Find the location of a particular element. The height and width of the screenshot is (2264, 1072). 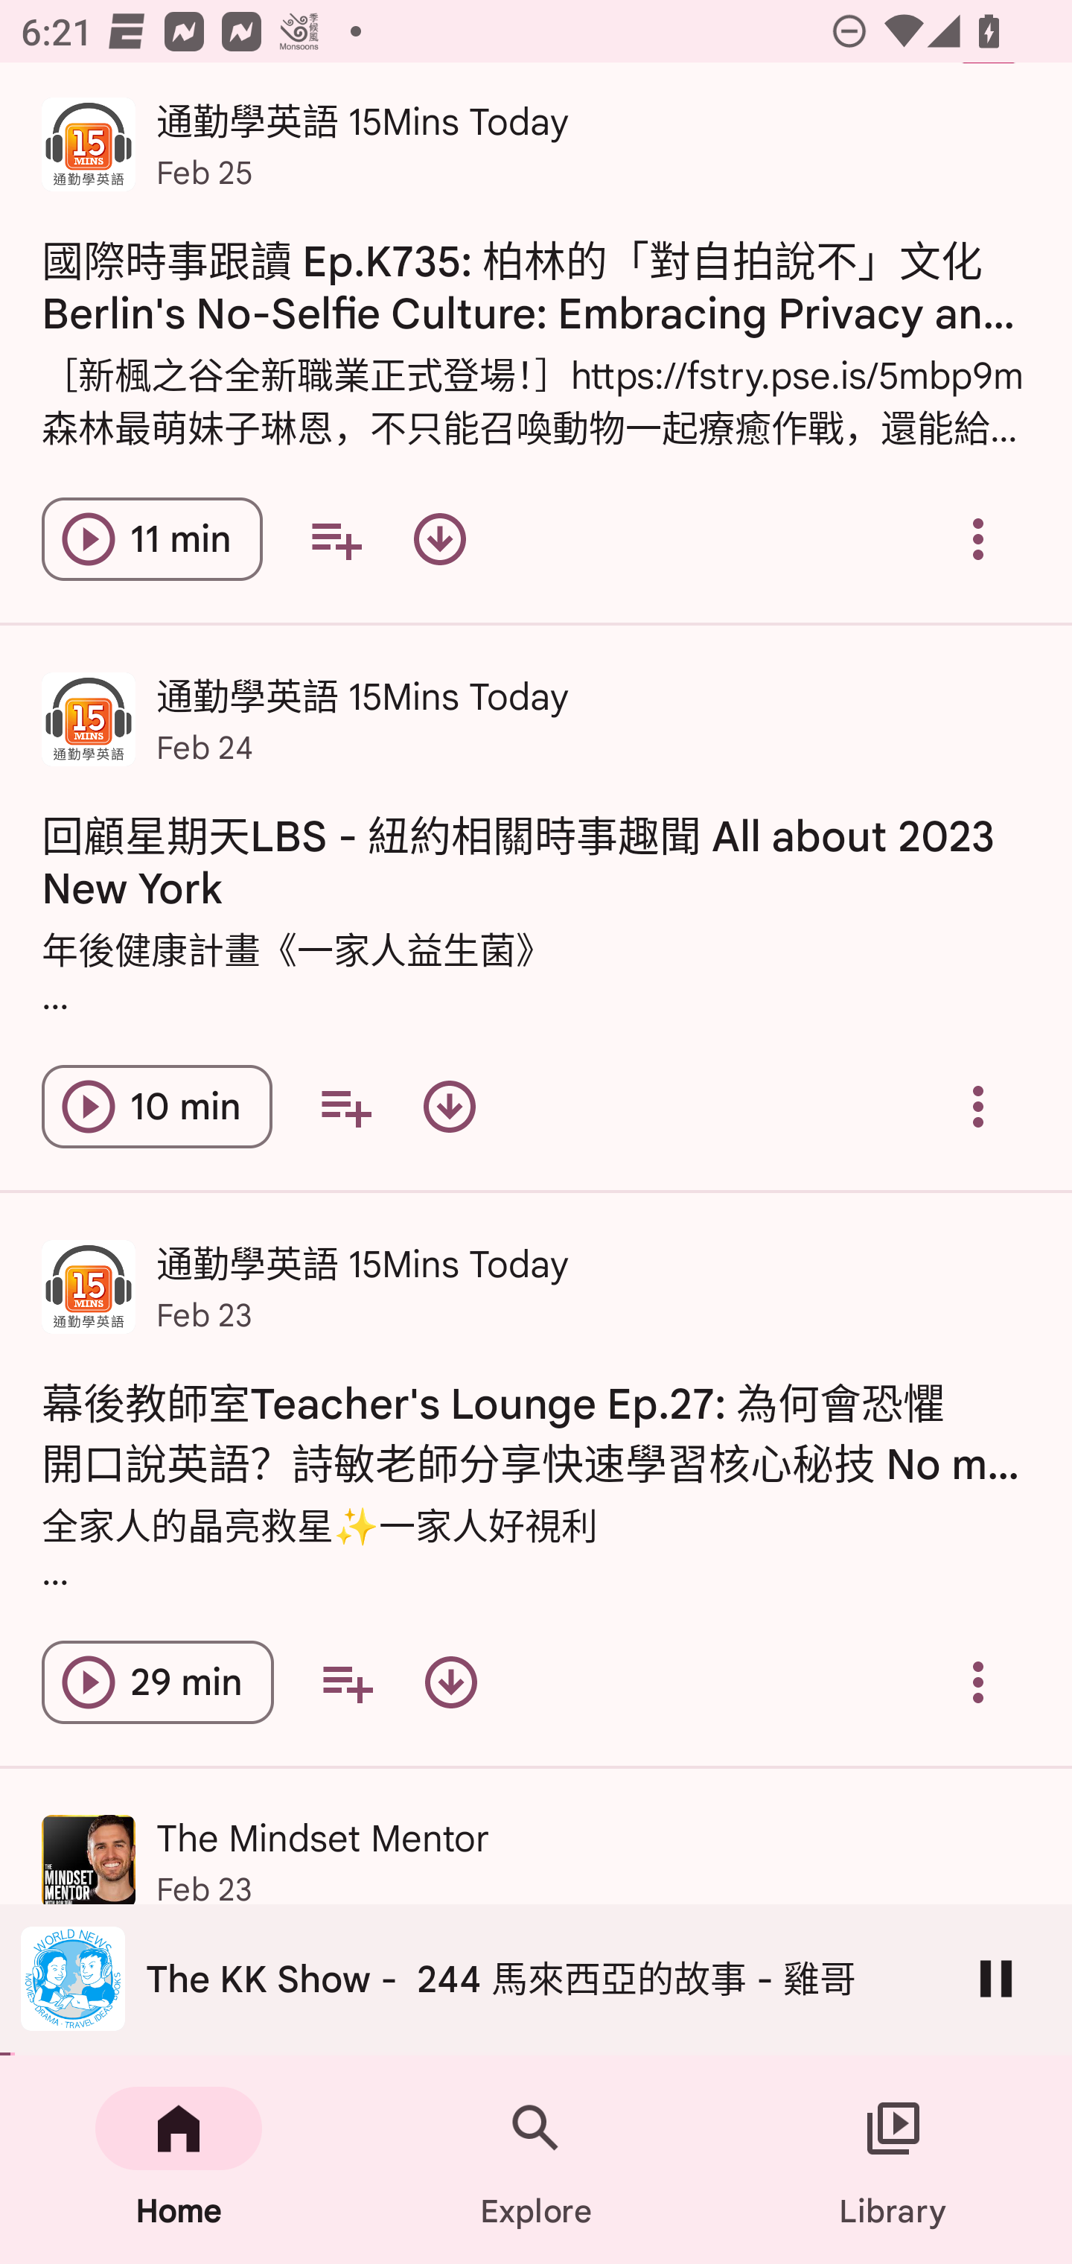

Overflow menu is located at coordinates (978, 1105).